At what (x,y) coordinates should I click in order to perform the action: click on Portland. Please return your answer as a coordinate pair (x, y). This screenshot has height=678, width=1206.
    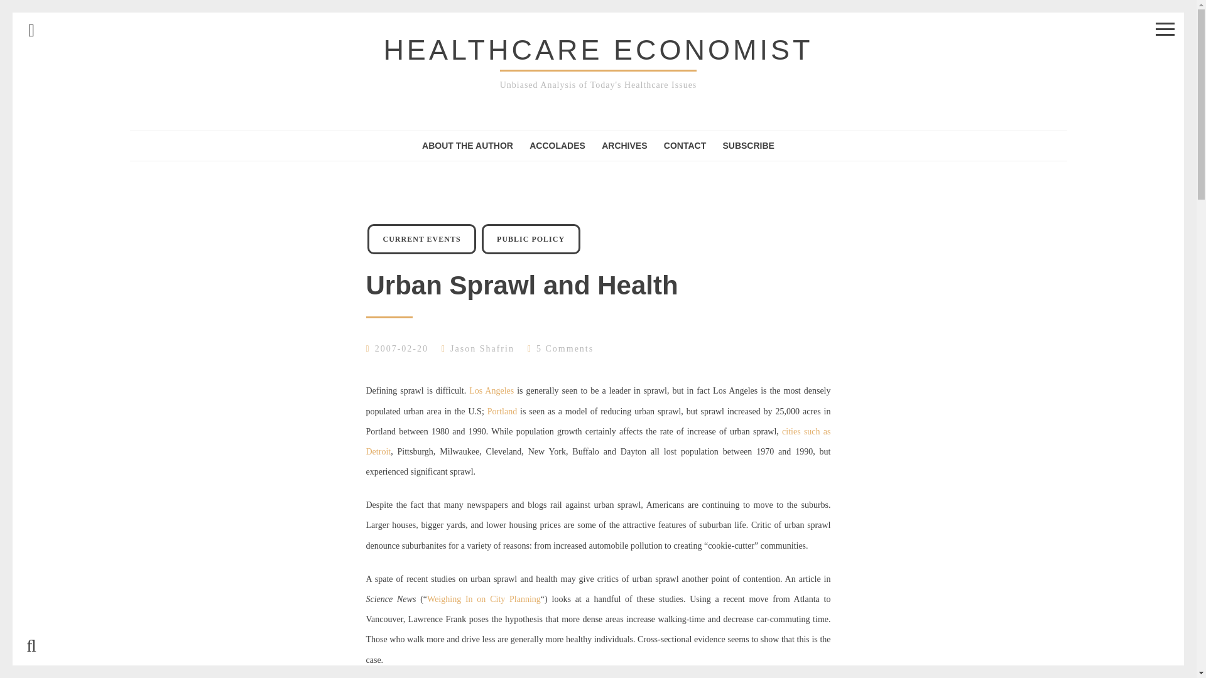
    Looking at the image, I should click on (502, 412).